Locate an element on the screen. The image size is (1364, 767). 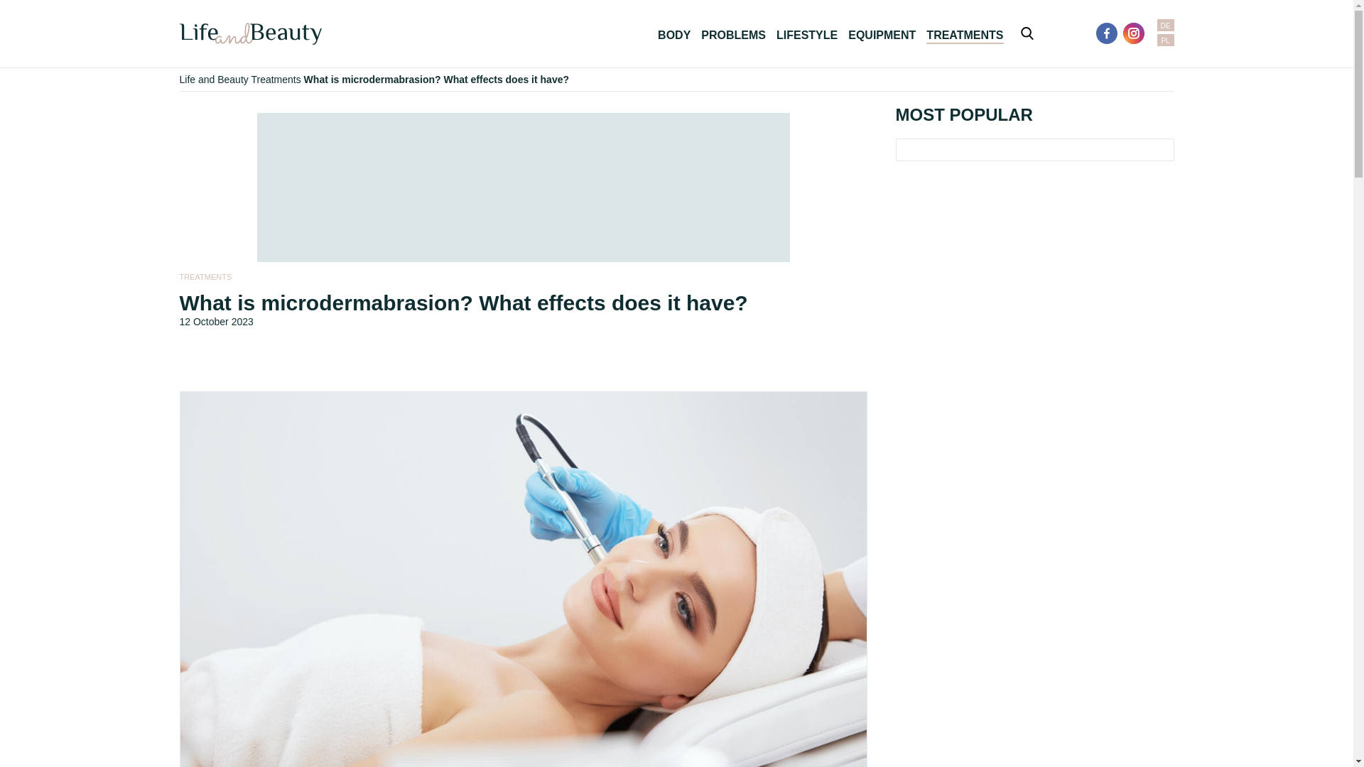
Life And Beauty is located at coordinates (249, 33).